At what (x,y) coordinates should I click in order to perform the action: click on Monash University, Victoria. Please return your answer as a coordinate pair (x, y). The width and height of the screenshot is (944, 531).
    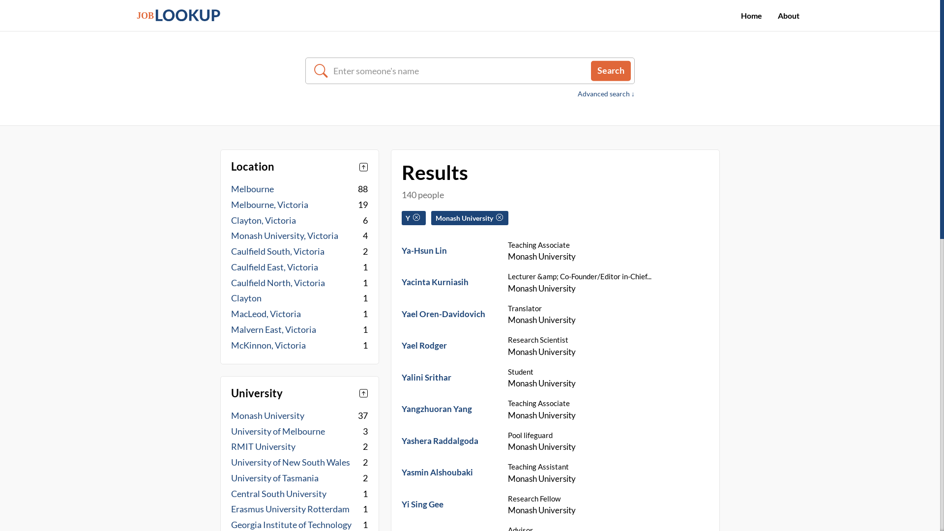
    Looking at the image, I should click on (285, 236).